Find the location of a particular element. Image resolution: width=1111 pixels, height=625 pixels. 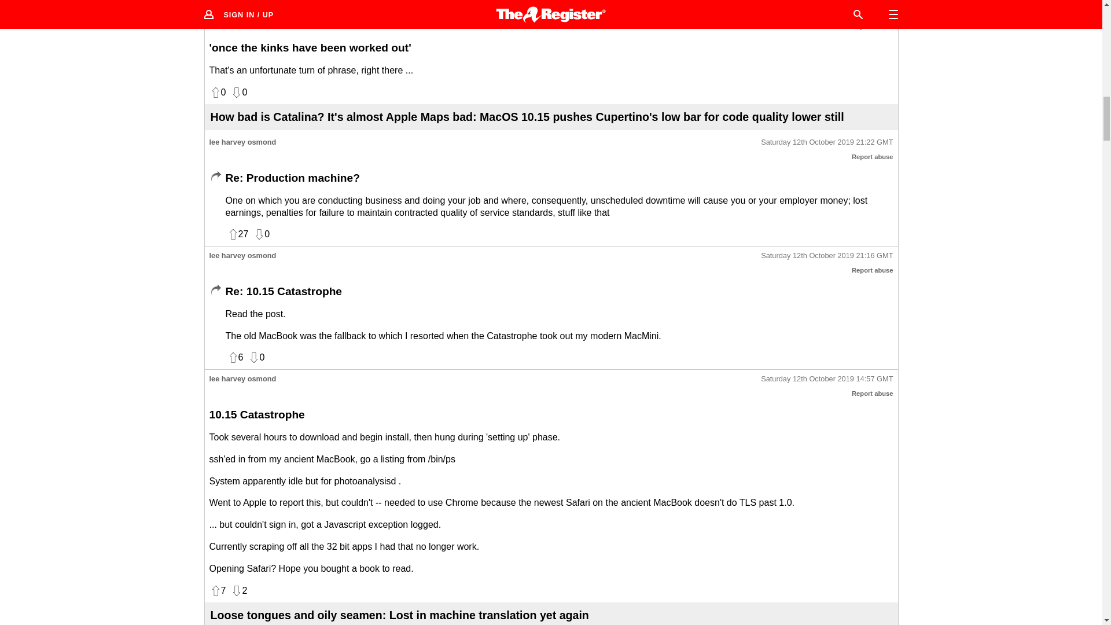

Report abuse is located at coordinates (873, 156).